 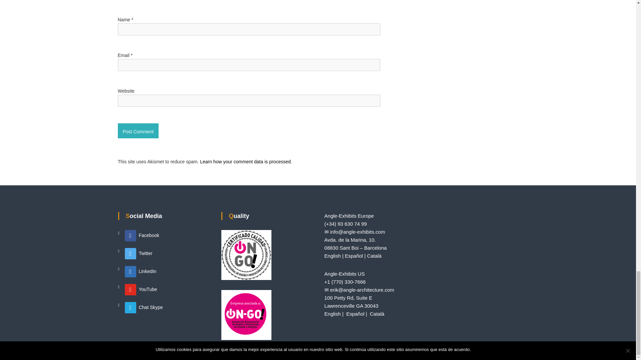 What do you see at coordinates (138, 131) in the screenshot?
I see `Post Comment` at bounding box center [138, 131].